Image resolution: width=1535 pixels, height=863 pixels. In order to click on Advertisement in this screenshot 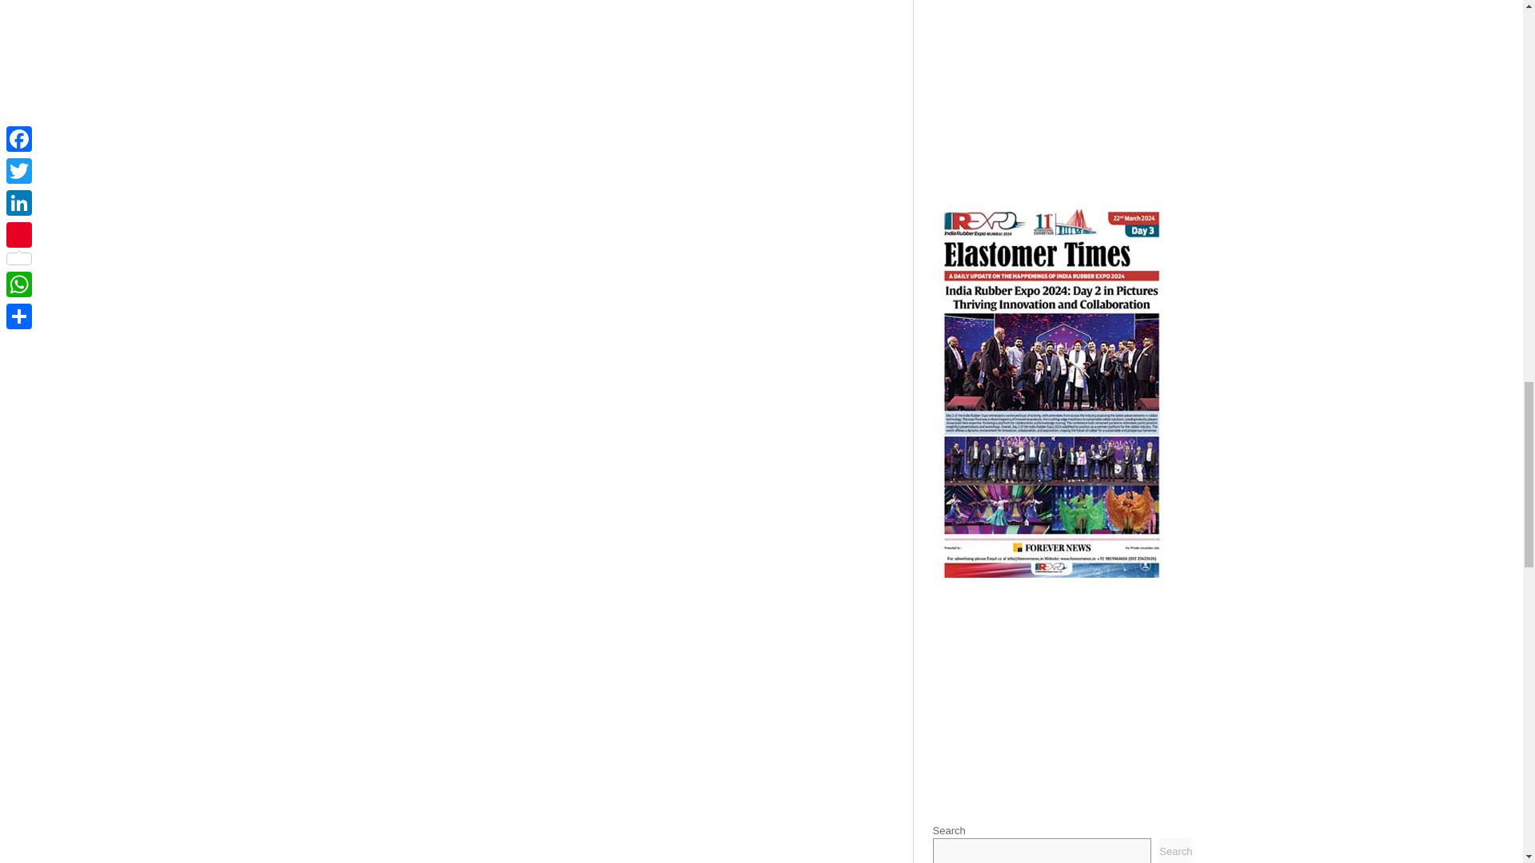, I will do `click(1062, 695)`.